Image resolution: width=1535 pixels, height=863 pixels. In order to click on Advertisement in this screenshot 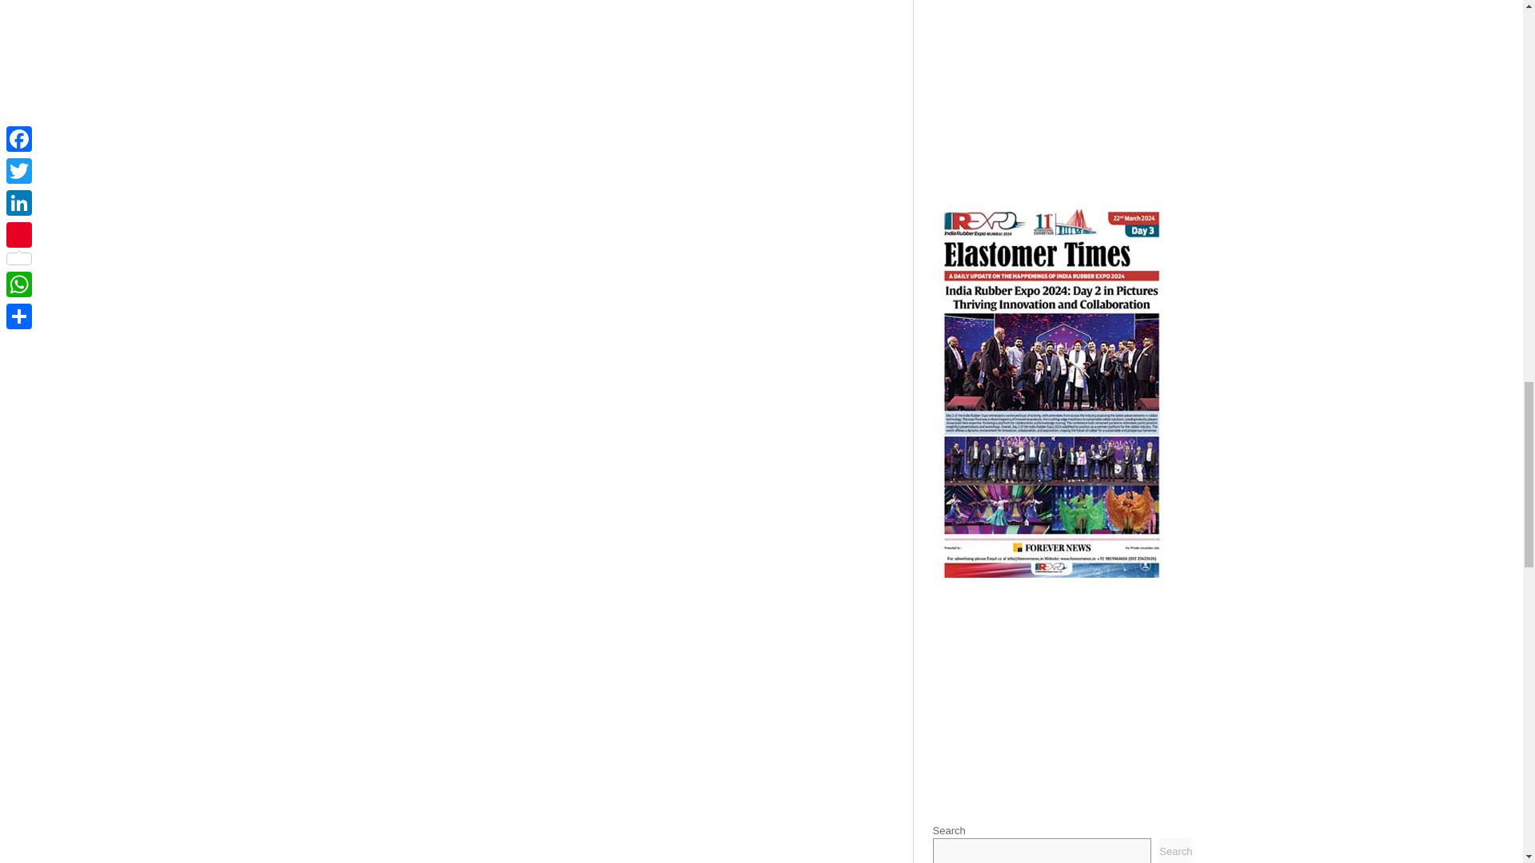, I will do `click(1062, 695)`.